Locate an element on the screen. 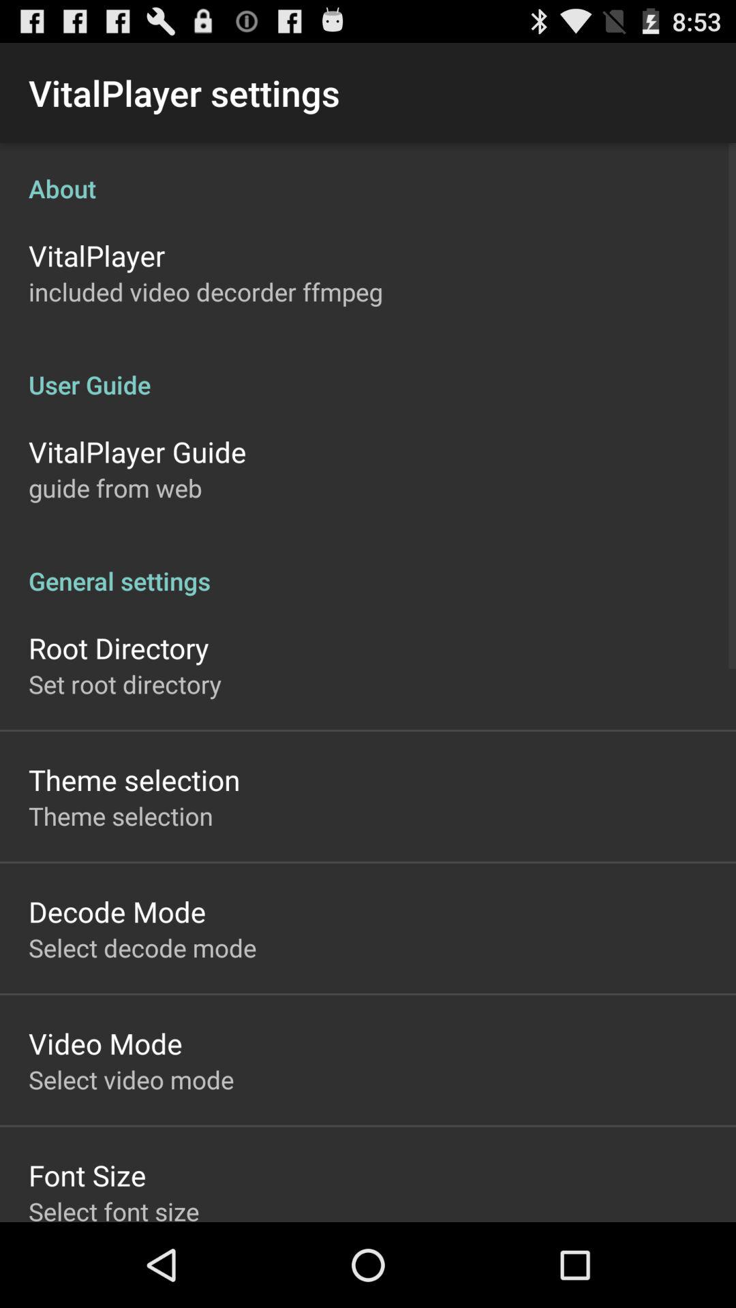  press the included video decorder icon is located at coordinates (206, 292).